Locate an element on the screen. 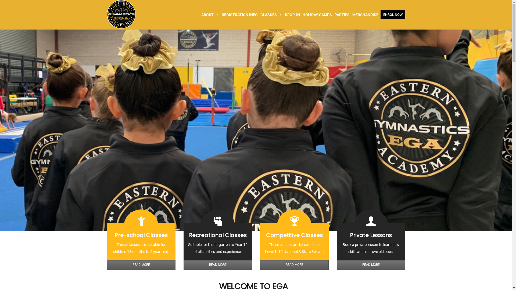 The height and width of the screenshot is (290, 516). MERCHANDISE is located at coordinates (365, 15).